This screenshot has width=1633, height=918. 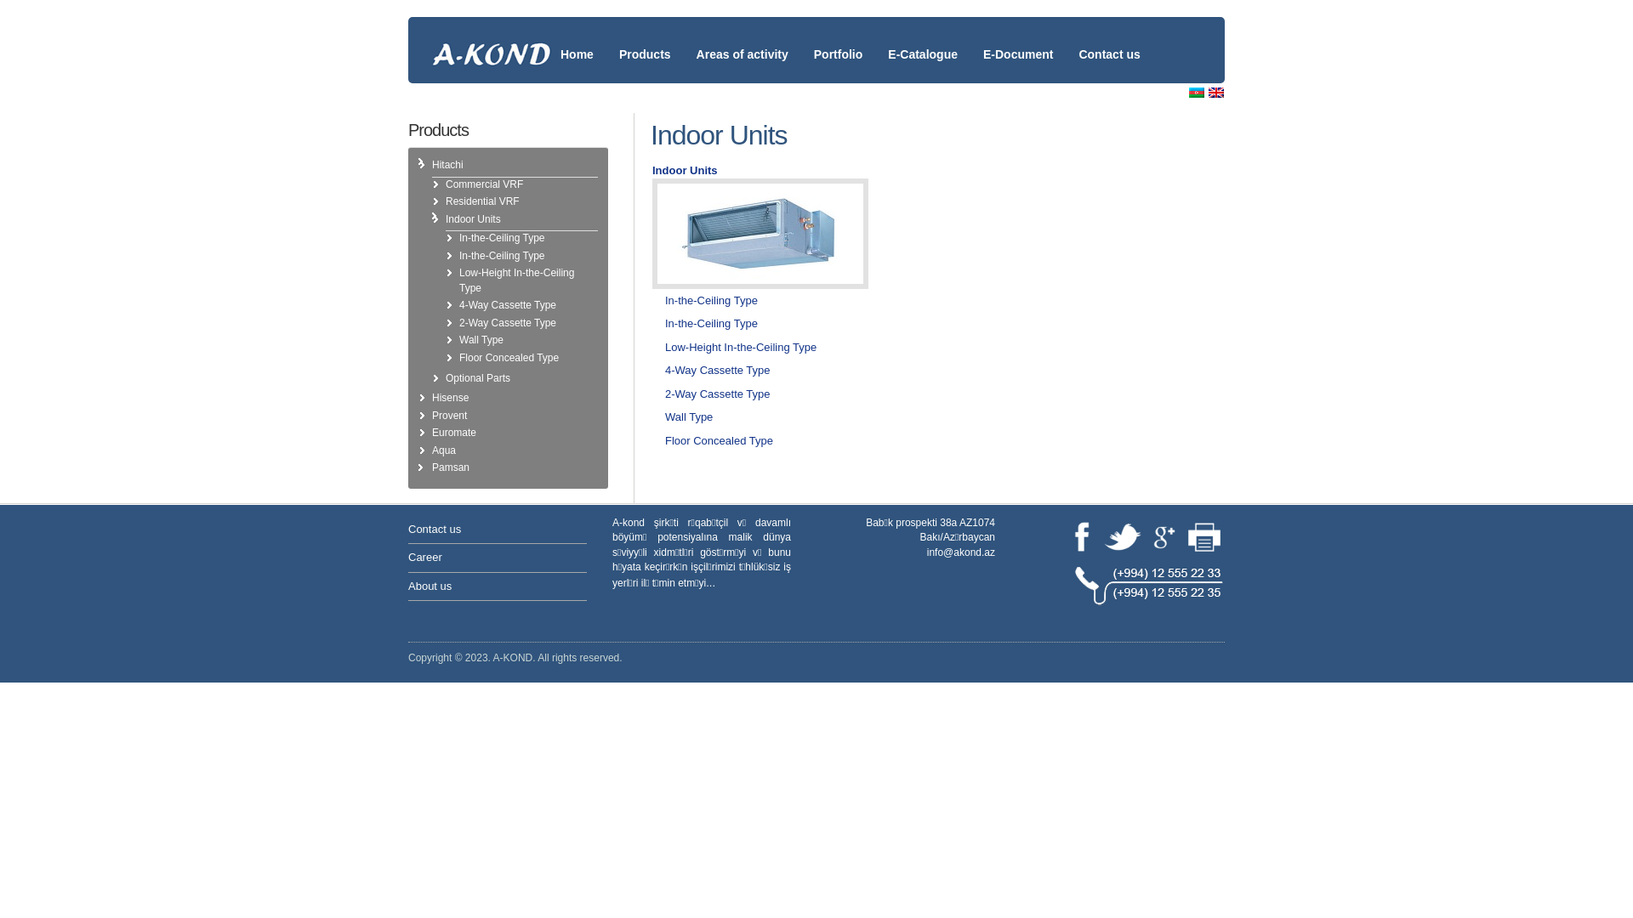 What do you see at coordinates (444, 450) in the screenshot?
I see `Aqua` at bounding box center [444, 450].